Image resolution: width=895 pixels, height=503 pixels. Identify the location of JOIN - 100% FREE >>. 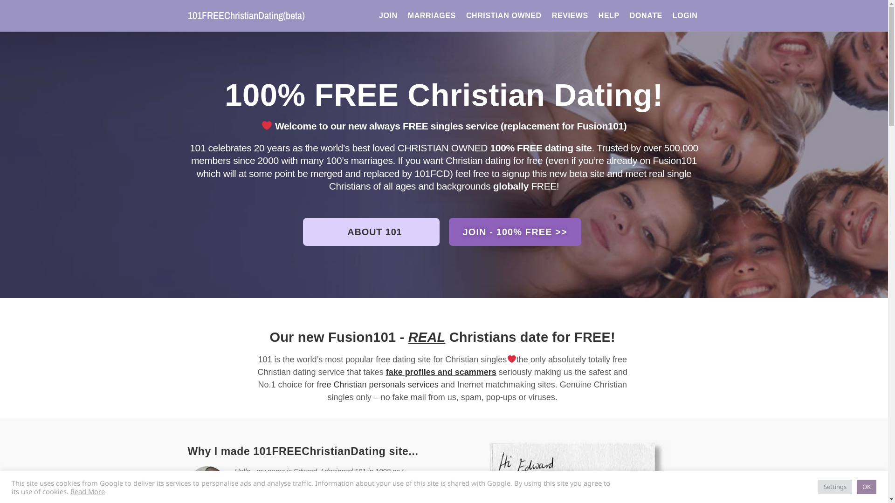
(515, 232).